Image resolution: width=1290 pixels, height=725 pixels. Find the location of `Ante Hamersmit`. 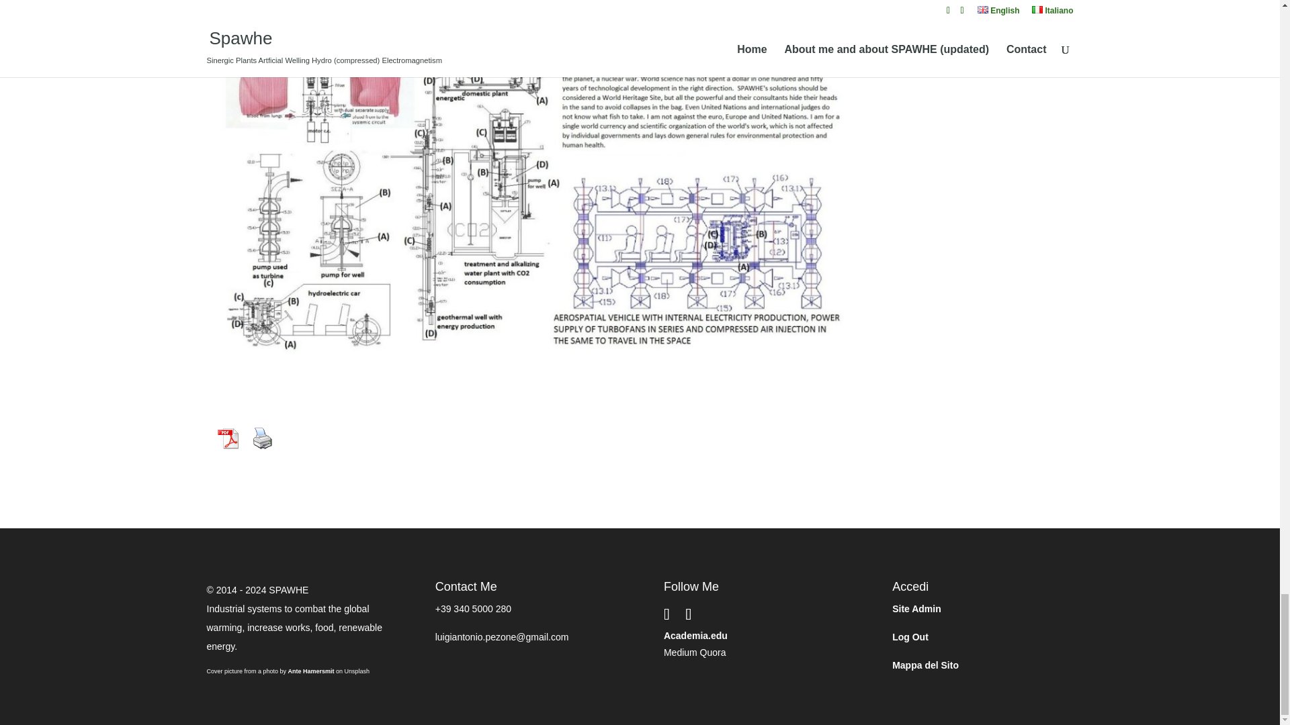

Ante Hamersmit is located at coordinates (310, 671).